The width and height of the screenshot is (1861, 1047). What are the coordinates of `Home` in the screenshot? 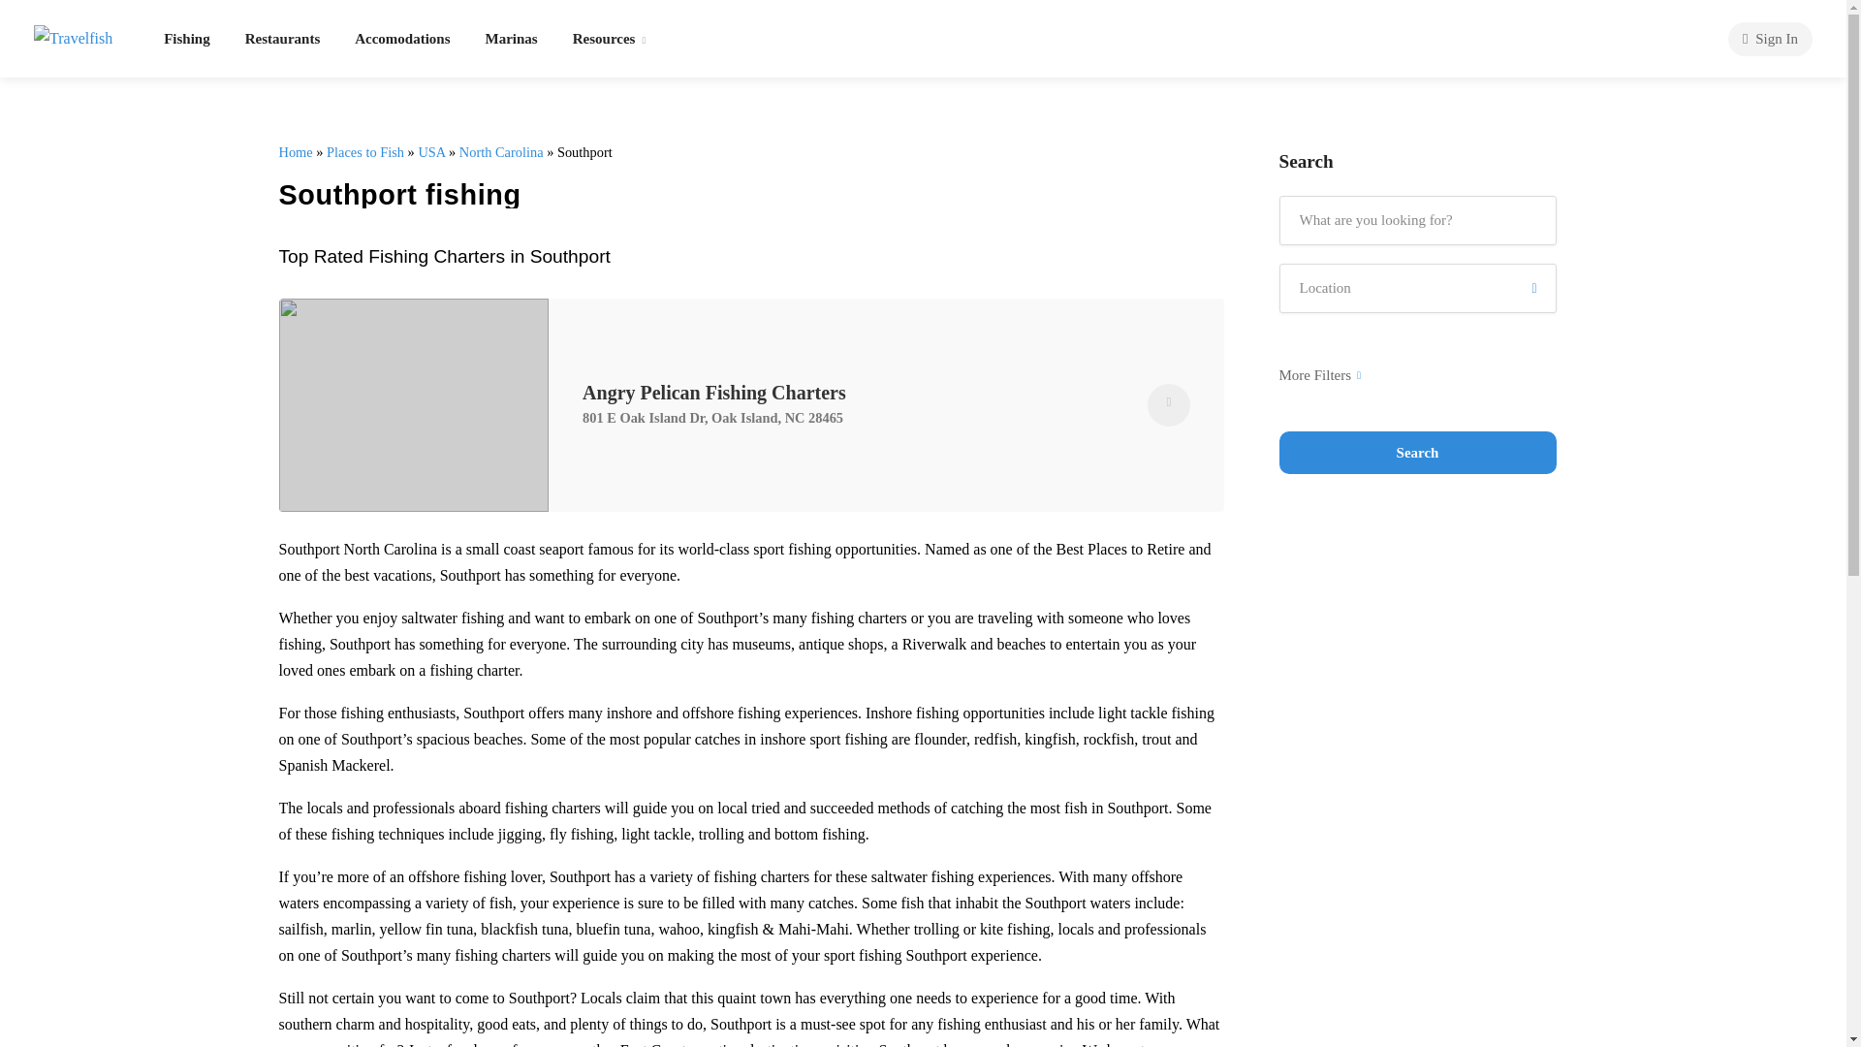 It's located at (296, 152).